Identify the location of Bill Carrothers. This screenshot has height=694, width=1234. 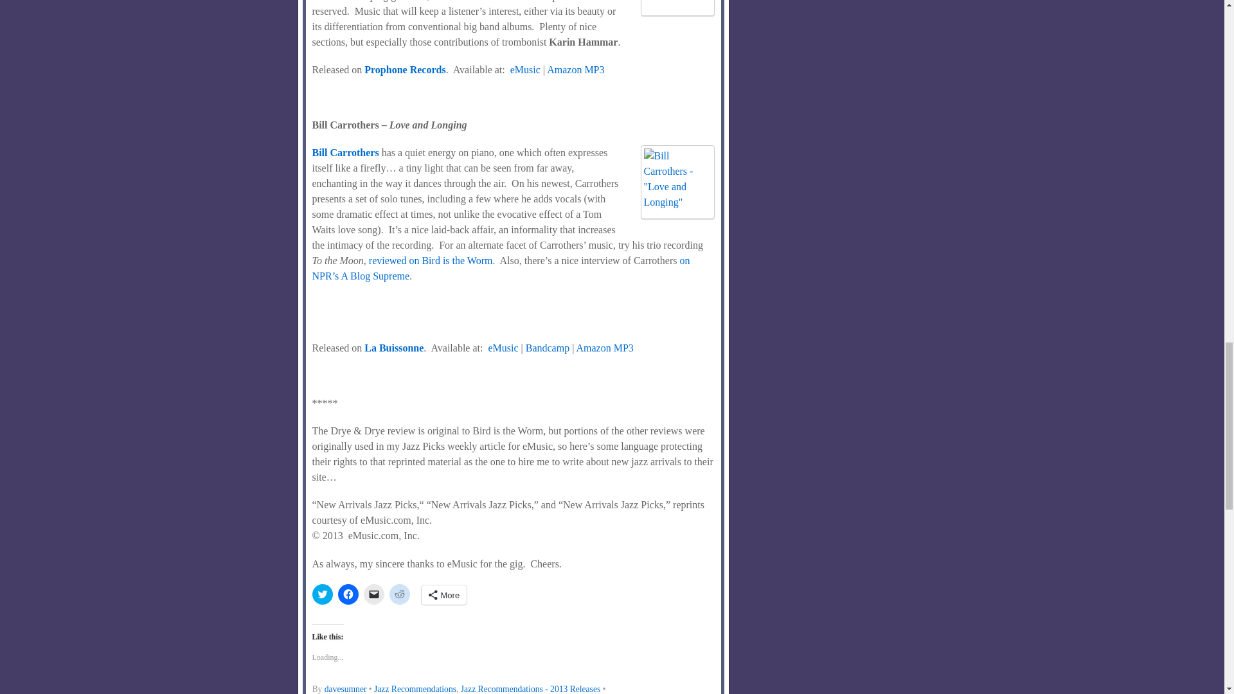
(345, 152).